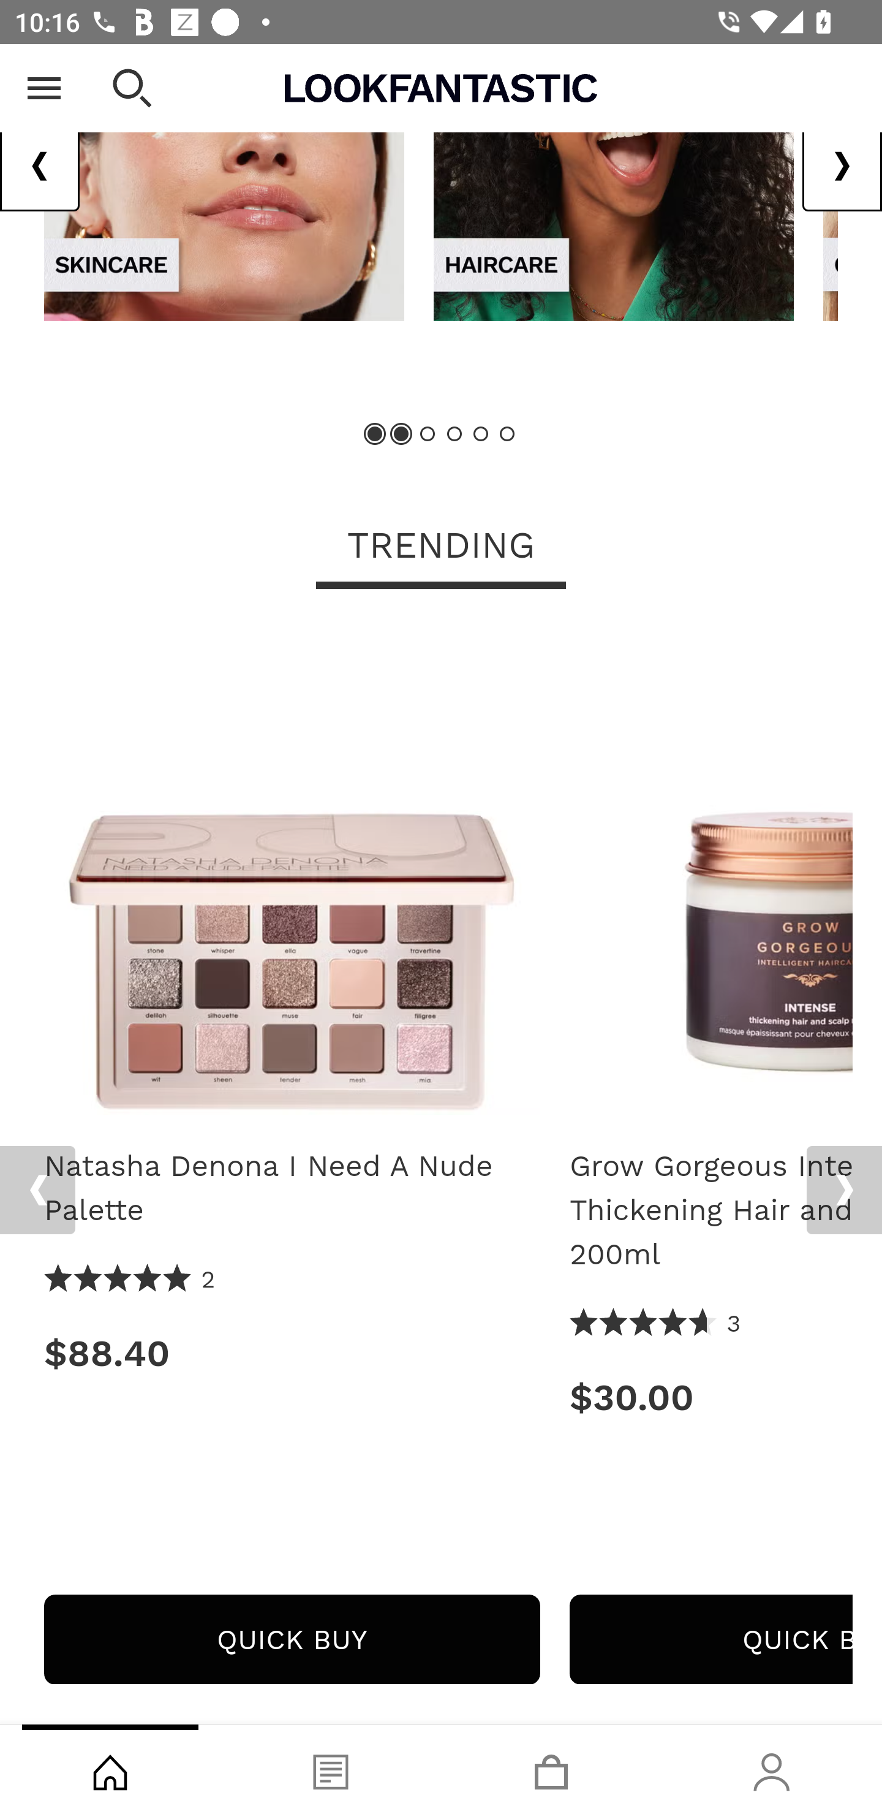 The width and height of the screenshot is (882, 1814). What do you see at coordinates (480, 434) in the screenshot?
I see `Slide 5` at bounding box center [480, 434].